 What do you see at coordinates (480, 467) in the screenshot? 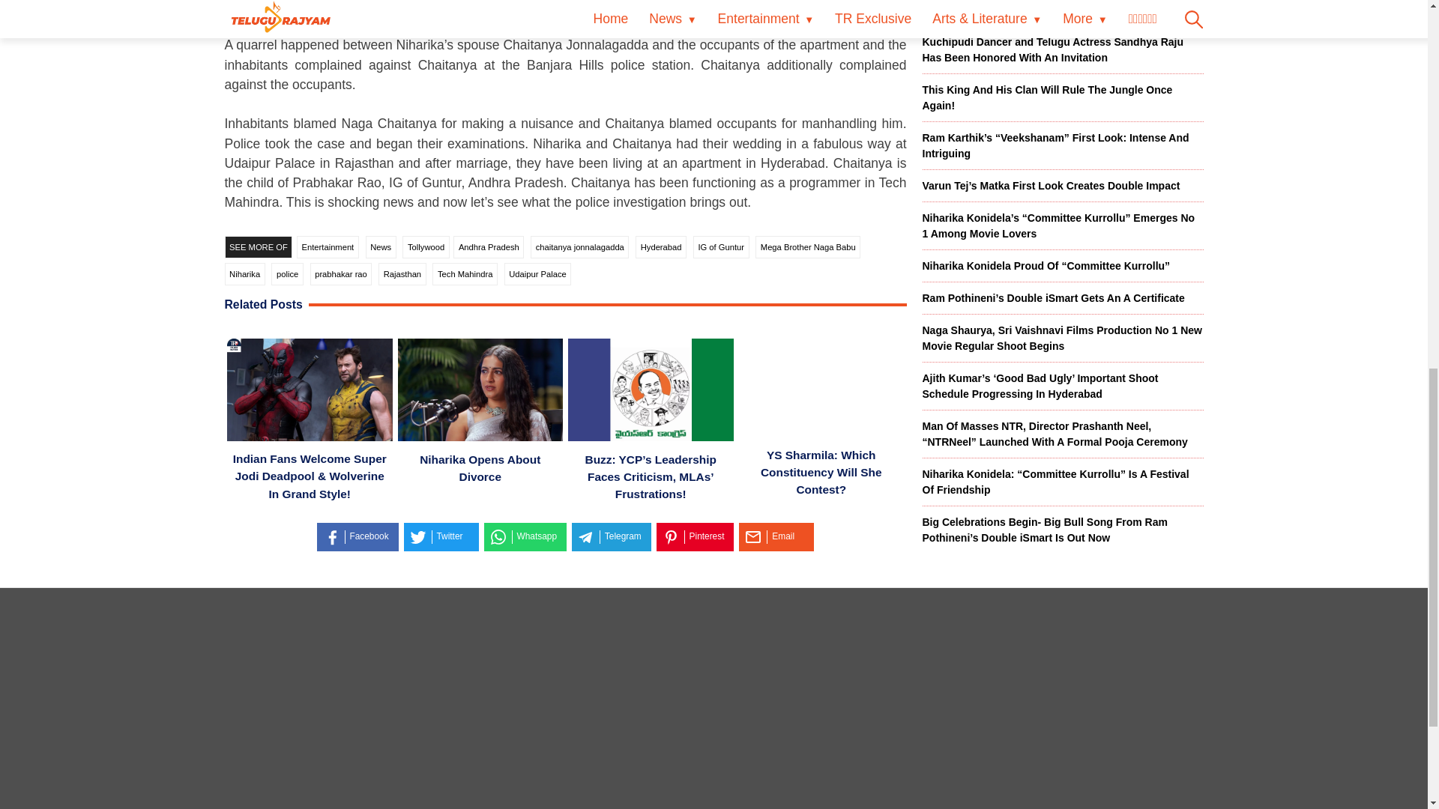
I see `Niharika Opens About Divorce` at bounding box center [480, 467].